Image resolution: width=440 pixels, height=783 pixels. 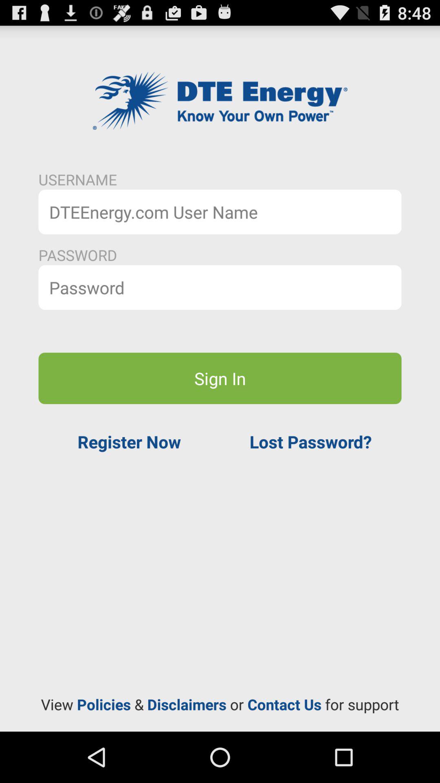 I want to click on open the icon to the right of register now item, so click(x=310, y=441).